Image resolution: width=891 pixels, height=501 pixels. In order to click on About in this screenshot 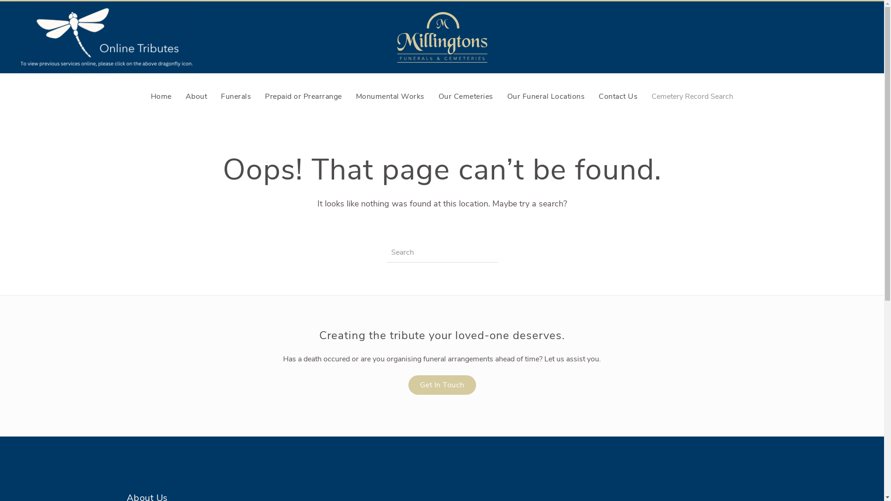, I will do `click(197, 96)`.